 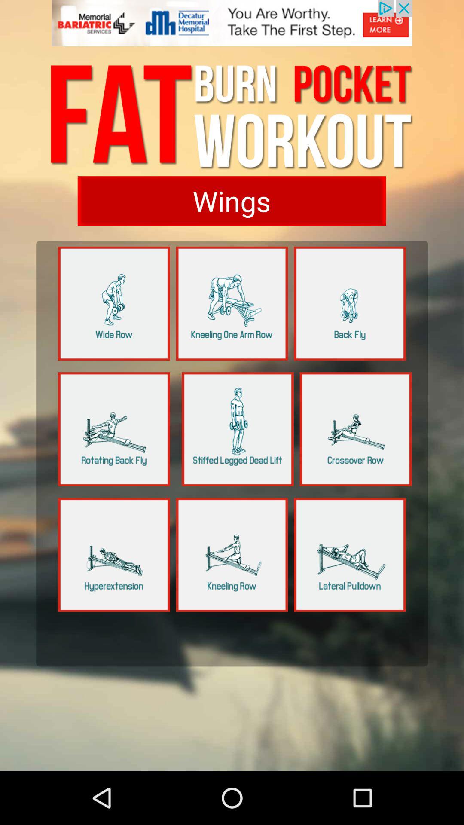 I want to click on crossover row, so click(x=356, y=429).